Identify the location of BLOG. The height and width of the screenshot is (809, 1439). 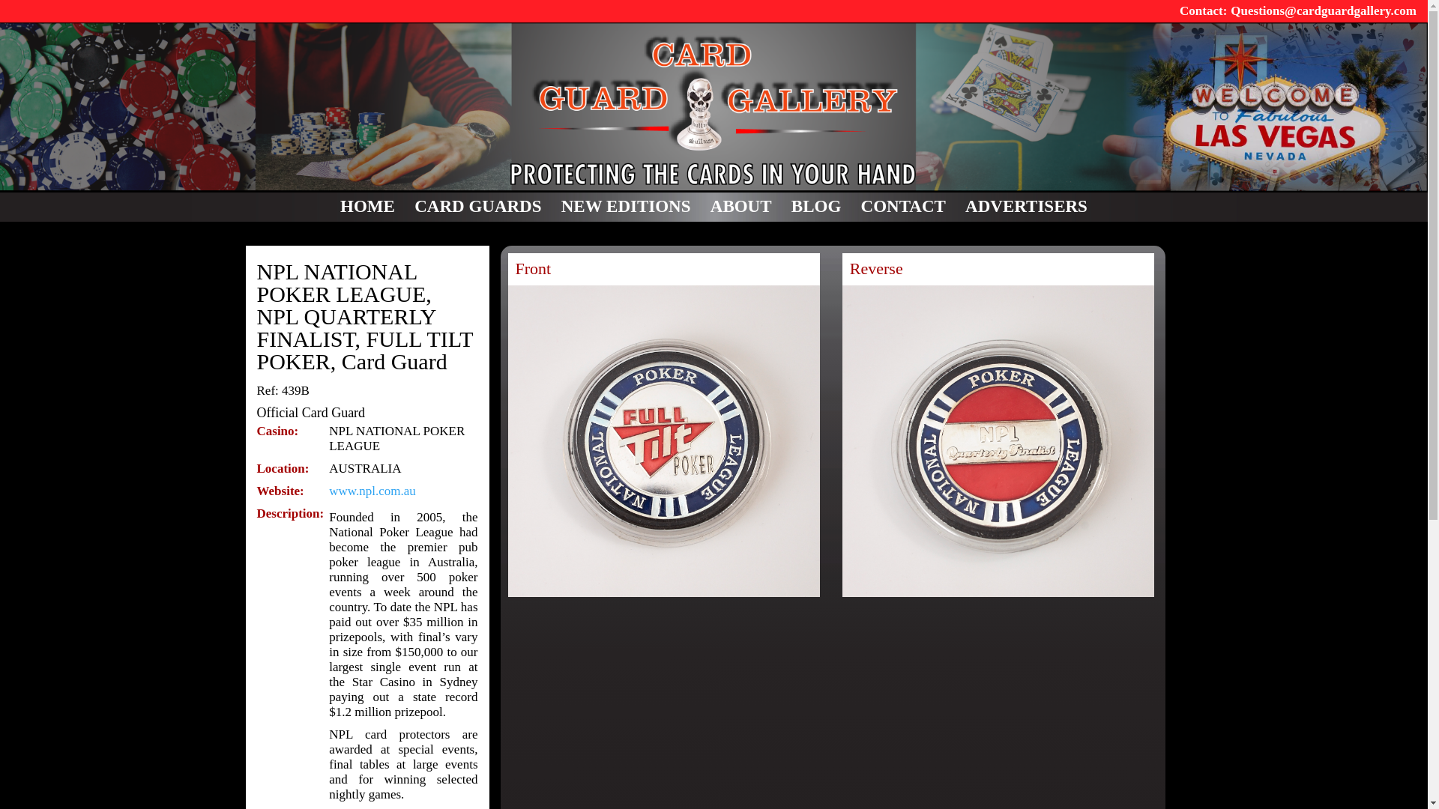
(815, 206).